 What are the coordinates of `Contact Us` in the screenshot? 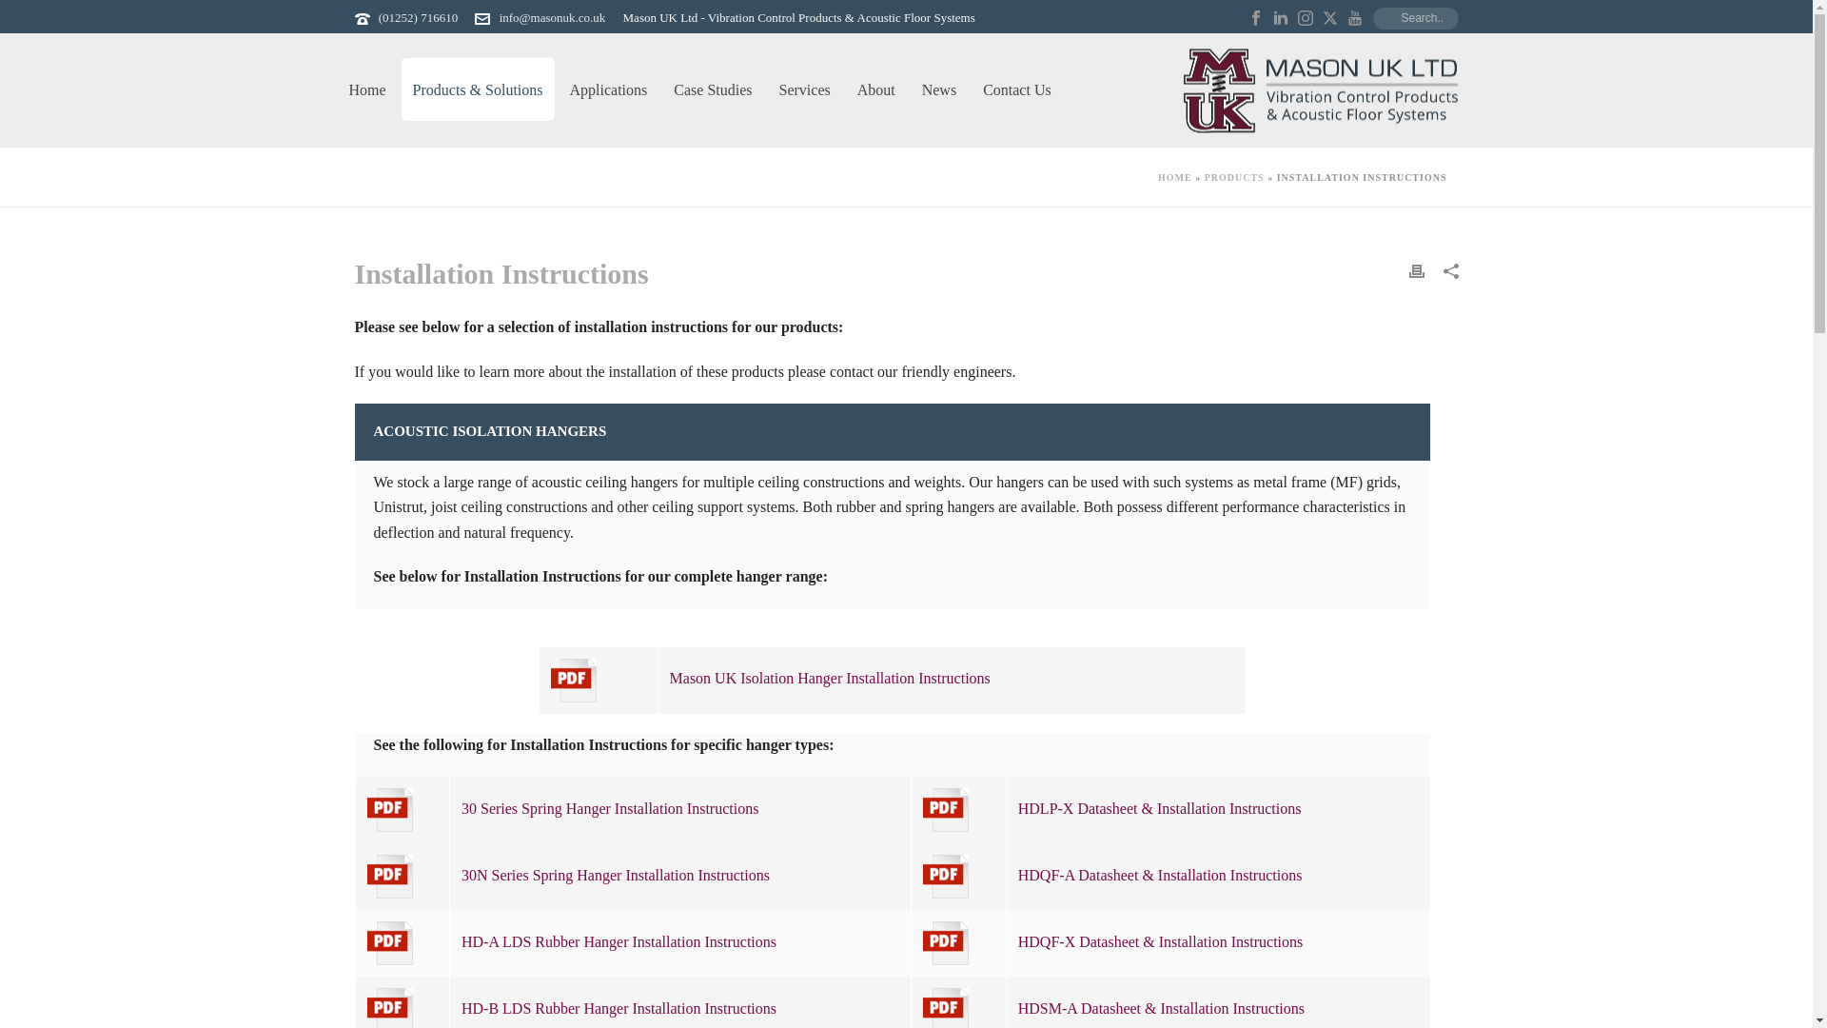 It's located at (1017, 89).